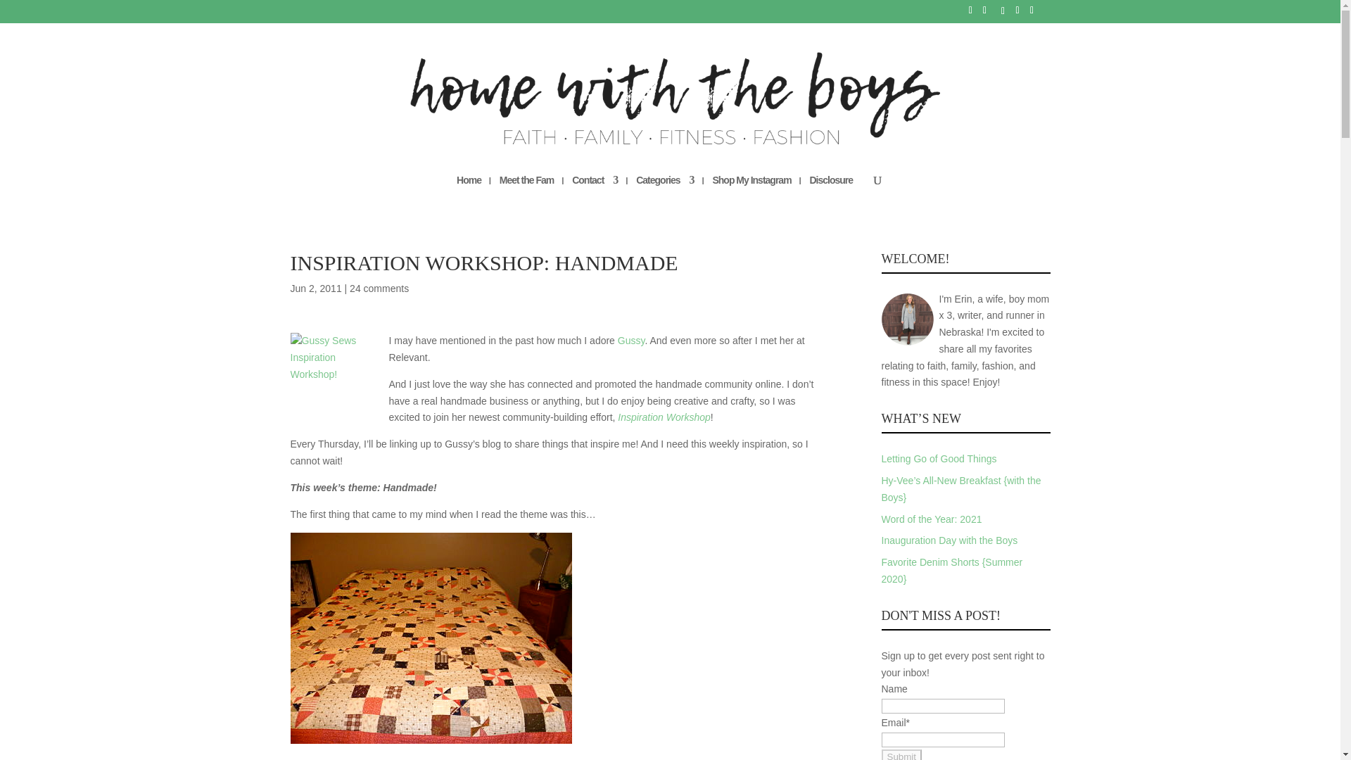 Image resolution: width=1351 pixels, height=760 pixels. Describe the element at coordinates (901, 754) in the screenshot. I see `Submit` at that location.